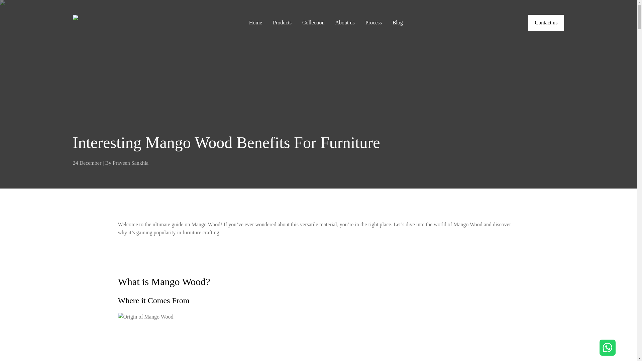 The height and width of the screenshot is (361, 642). What do you see at coordinates (314, 23) in the screenshot?
I see `Collection` at bounding box center [314, 23].